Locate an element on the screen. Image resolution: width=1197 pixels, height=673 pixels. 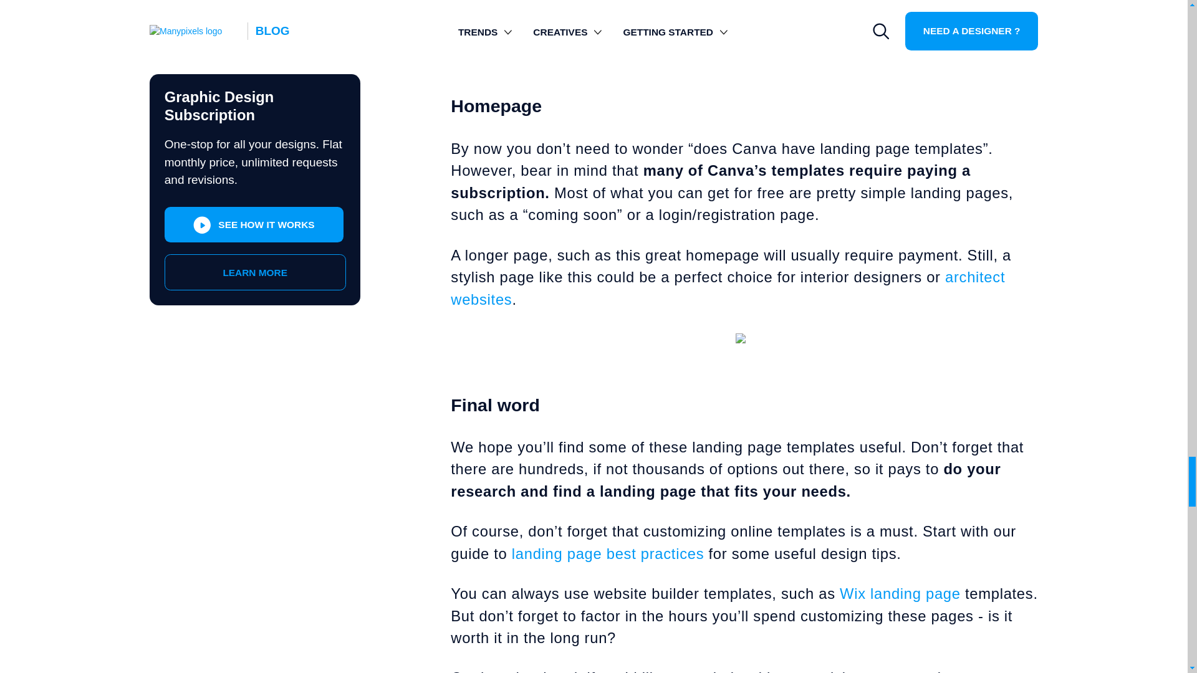
Wix landing page is located at coordinates (900, 593).